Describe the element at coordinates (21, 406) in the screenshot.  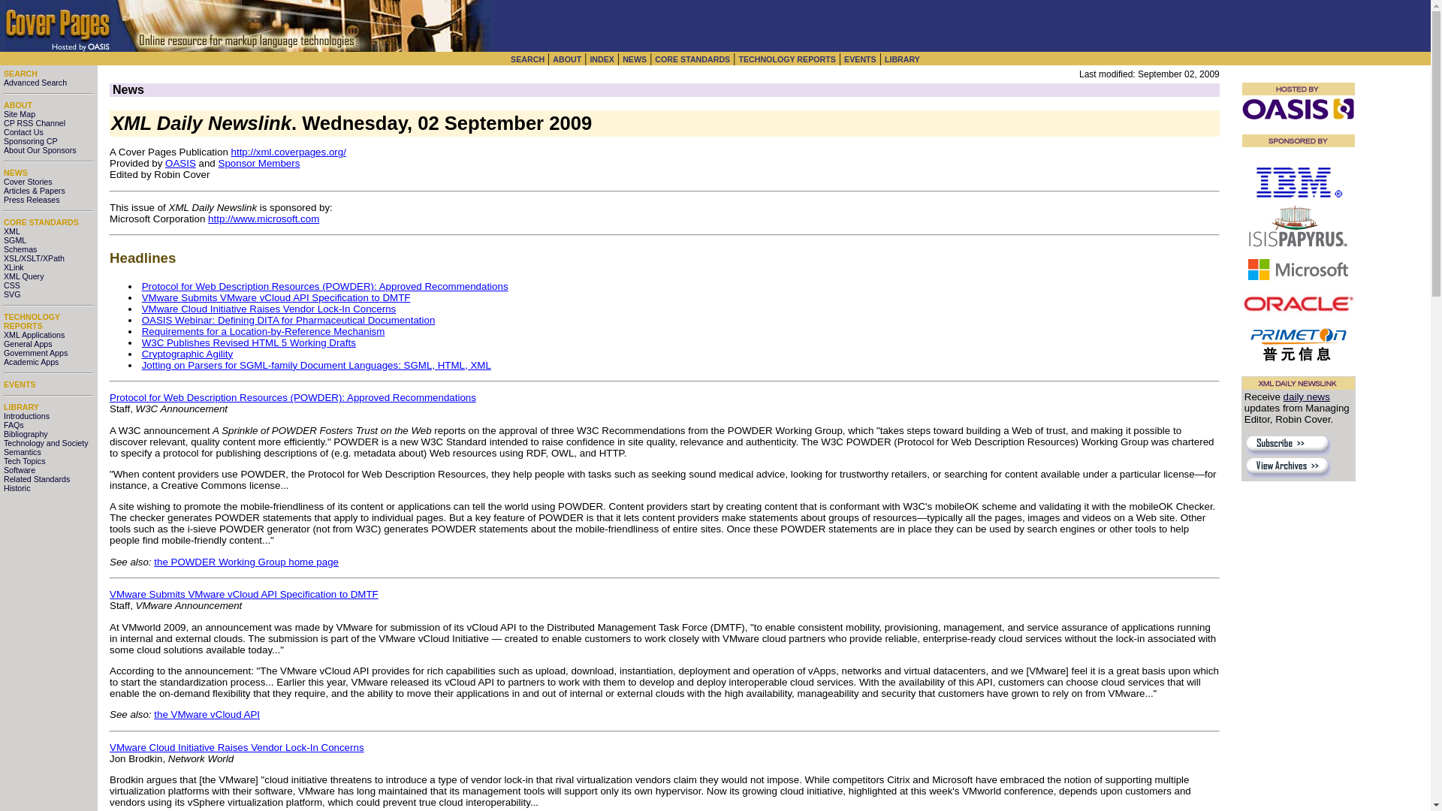
I see `LIBRARY` at that location.